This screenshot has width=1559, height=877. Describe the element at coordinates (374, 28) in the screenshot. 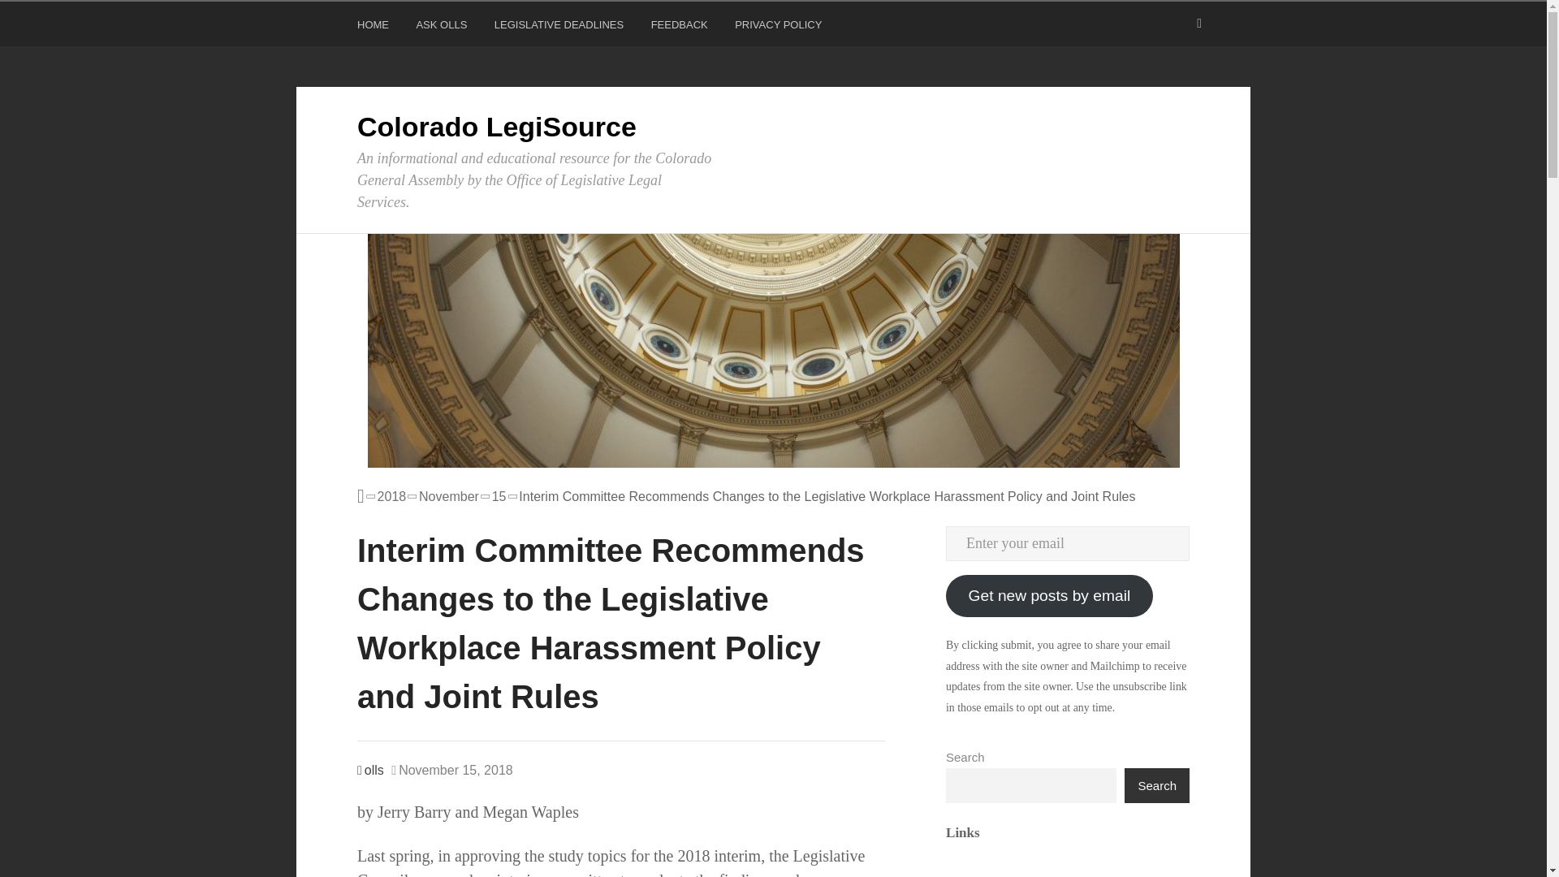

I see `HOME` at that location.